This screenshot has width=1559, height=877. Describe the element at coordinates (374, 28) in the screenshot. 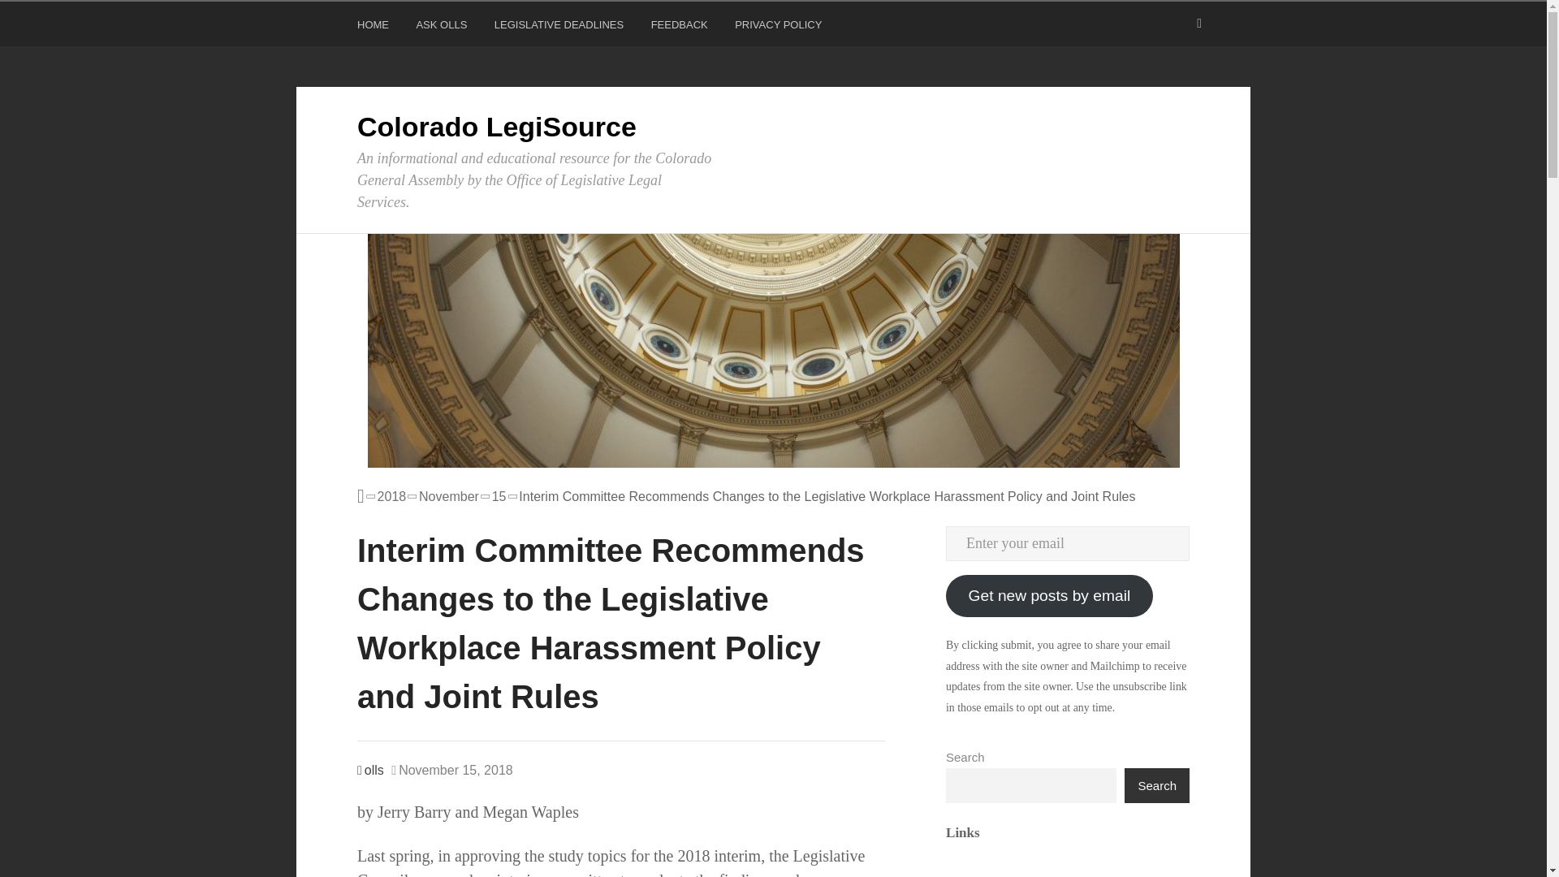

I see `HOME` at that location.